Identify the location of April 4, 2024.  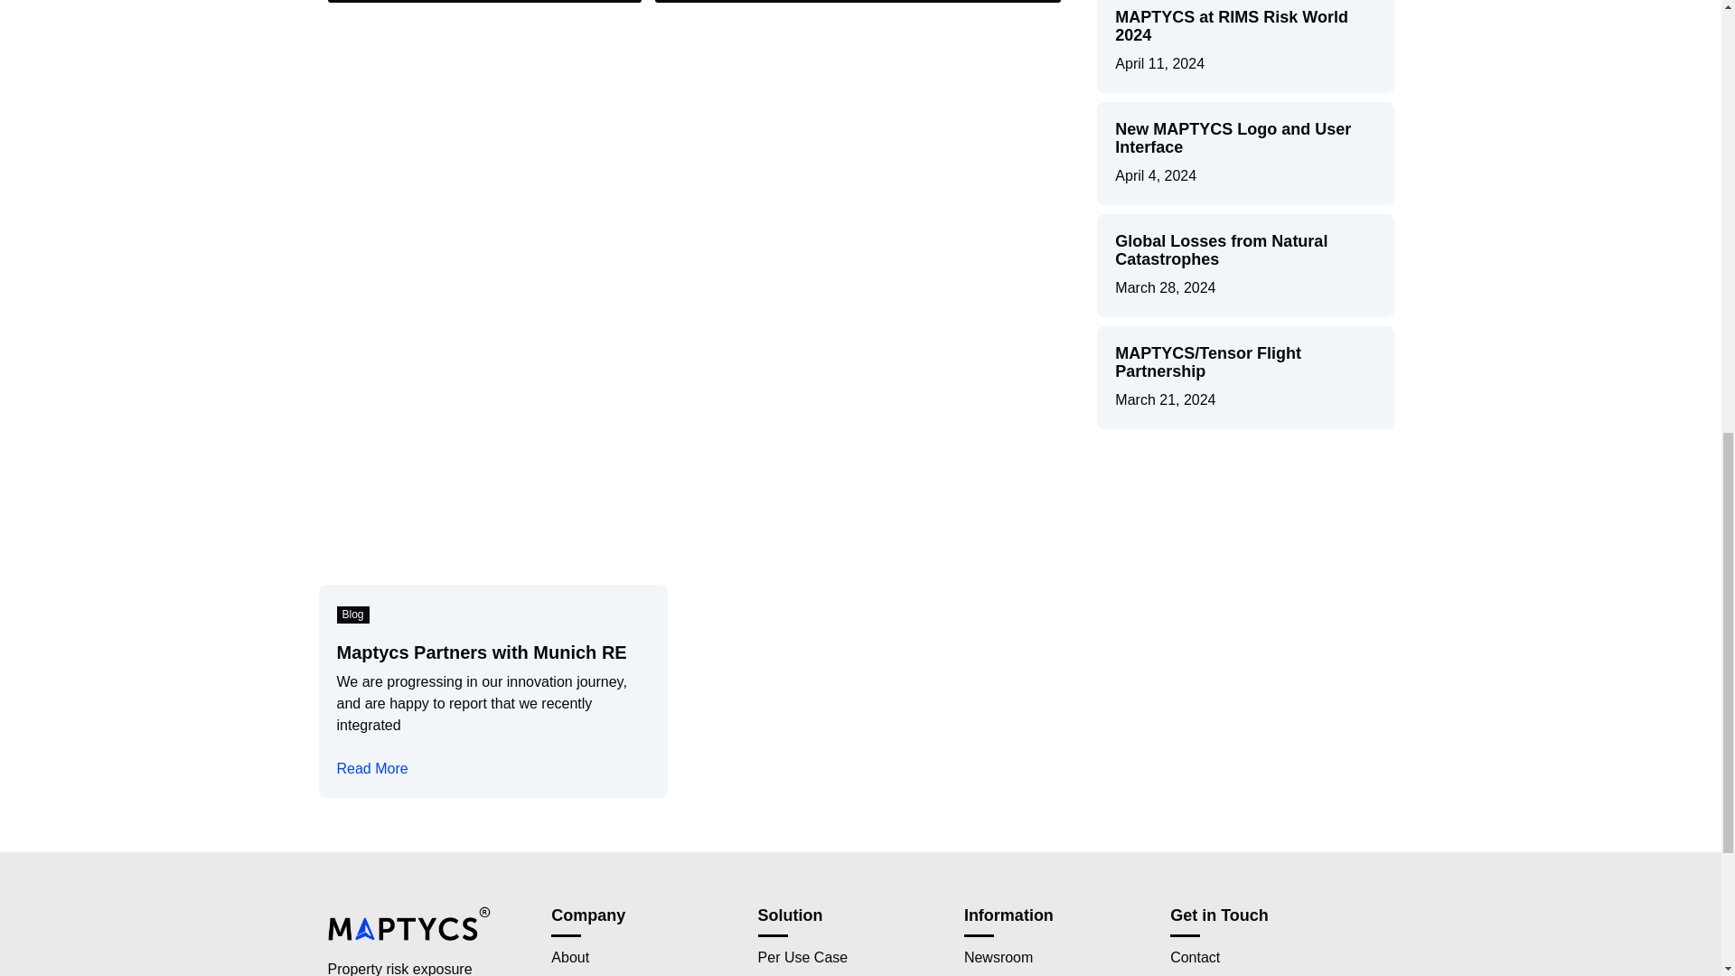
(1156, 175).